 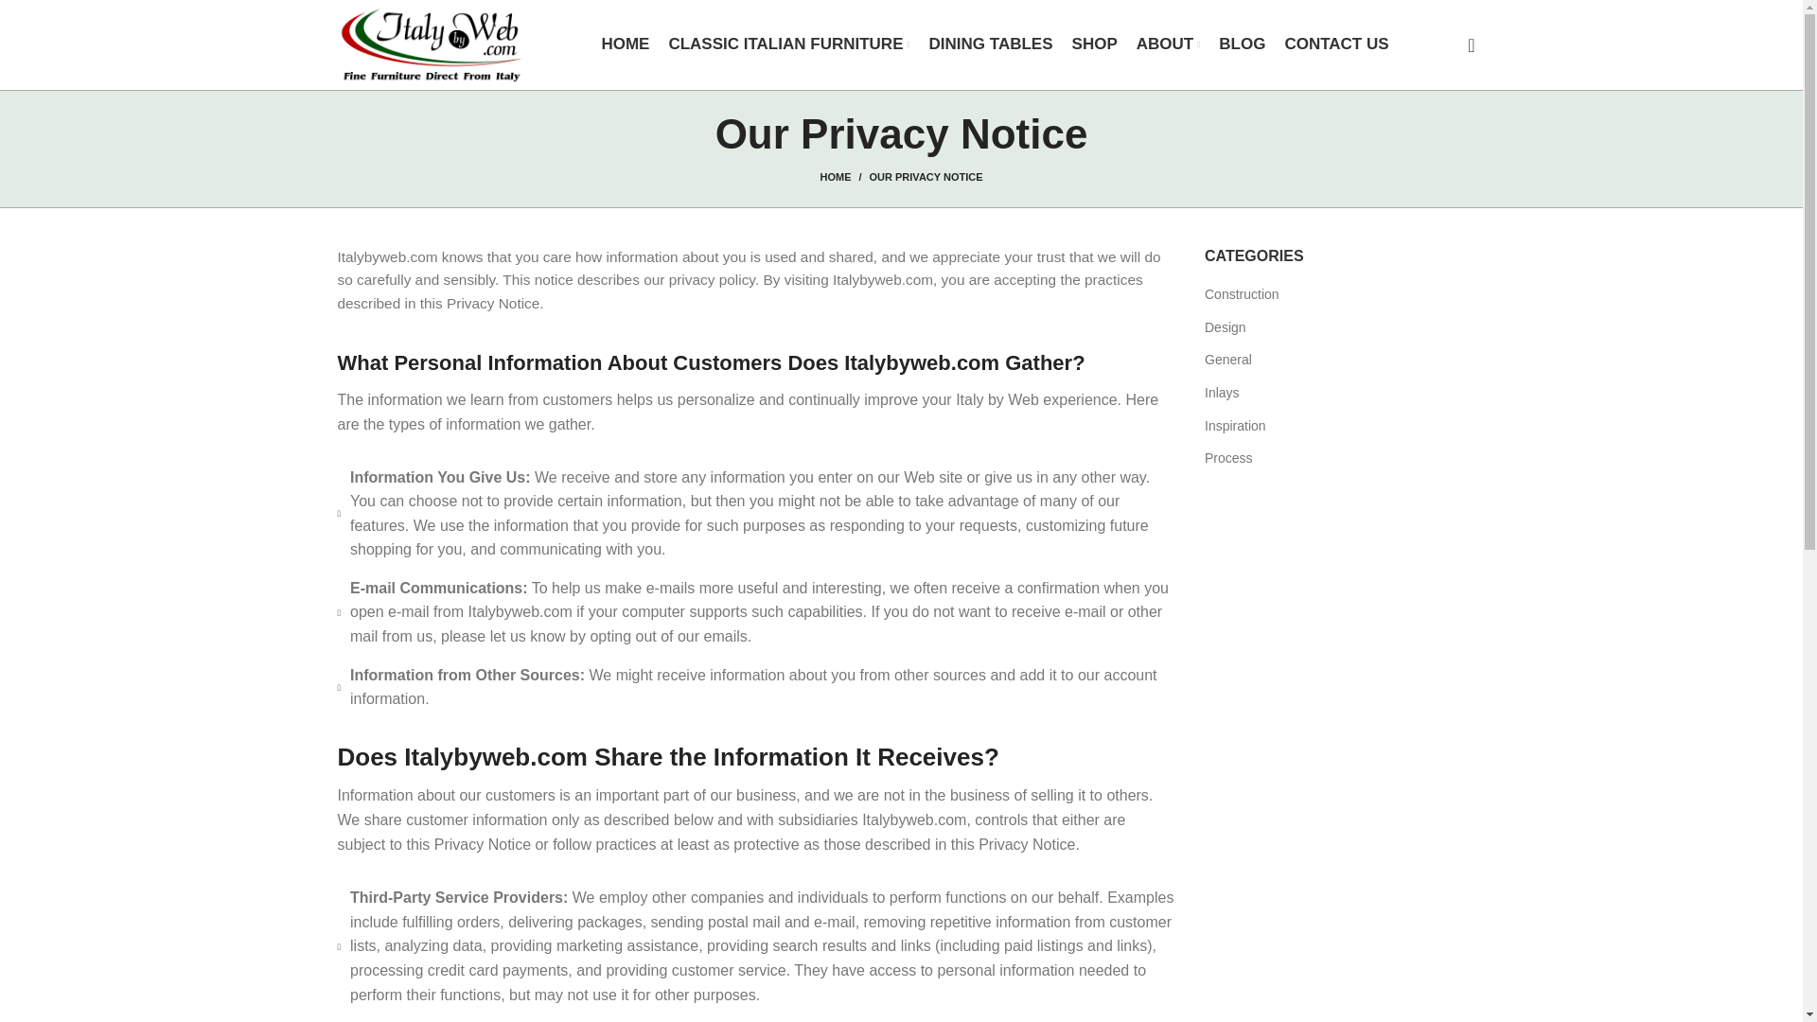 What do you see at coordinates (1169, 45) in the screenshot?
I see `ABOUT` at bounding box center [1169, 45].